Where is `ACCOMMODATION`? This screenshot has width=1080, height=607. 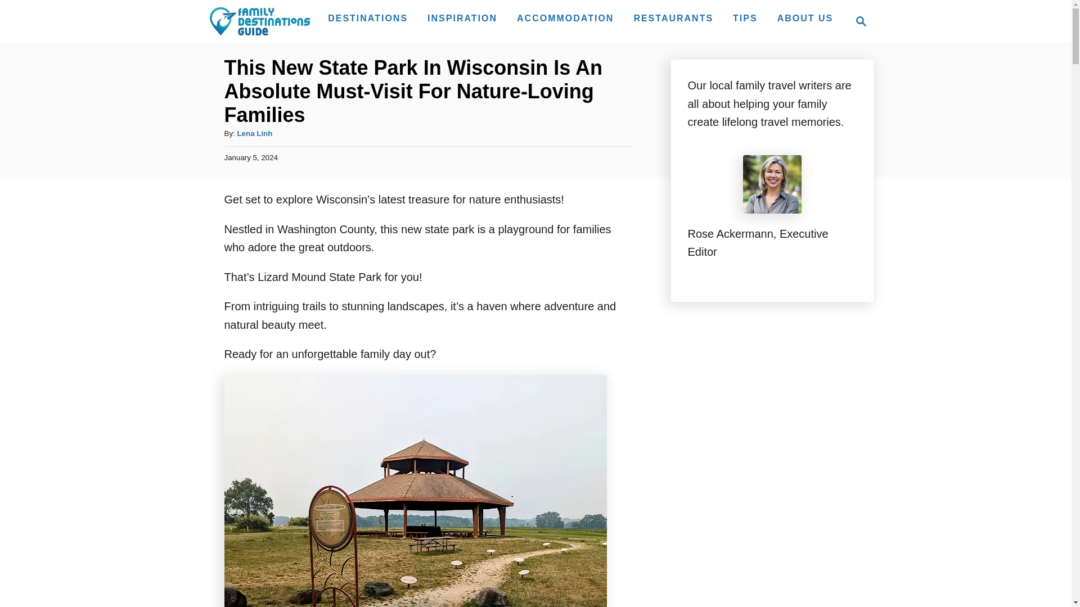
ACCOMMODATION is located at coordinates (565, 18).